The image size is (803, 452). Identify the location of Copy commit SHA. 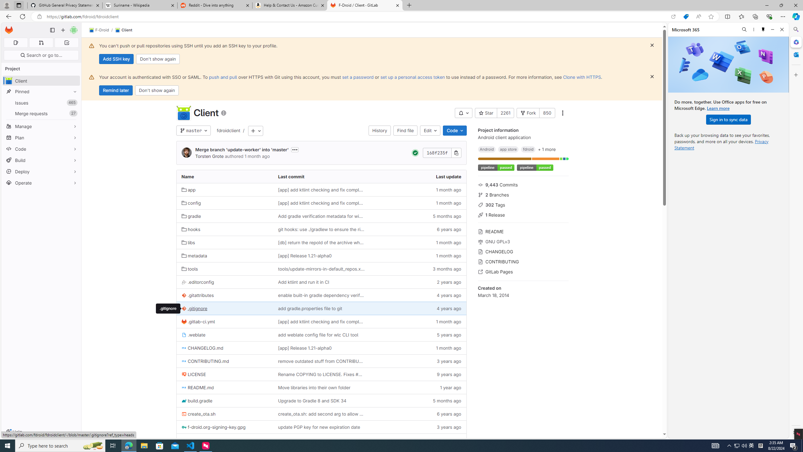
(456, 153).